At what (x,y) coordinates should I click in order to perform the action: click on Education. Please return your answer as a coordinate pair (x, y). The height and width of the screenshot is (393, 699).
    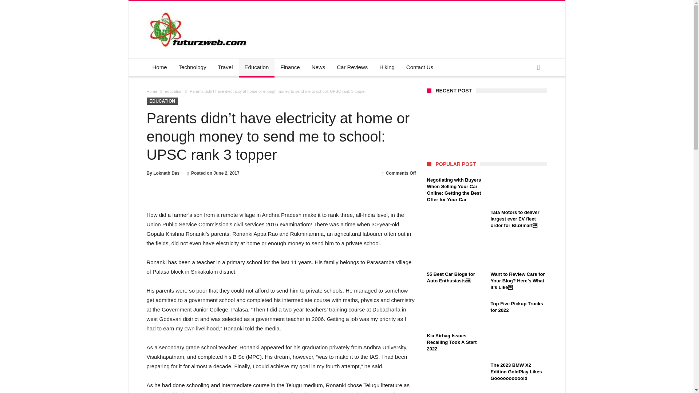
    Looking at the image, I should click on (173, 91).